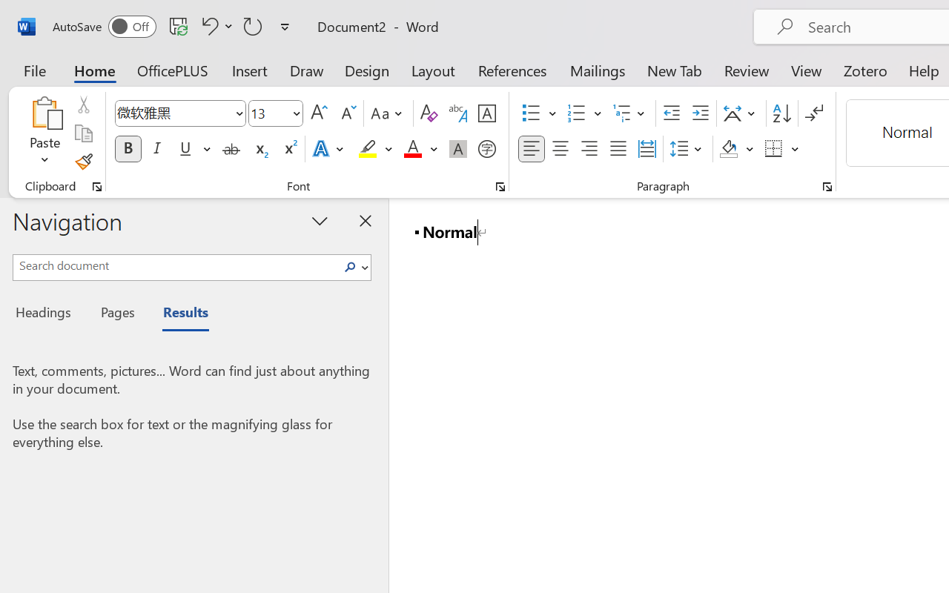 The image size is (949, 593). I want to click on File Tab, so click(34, 70).